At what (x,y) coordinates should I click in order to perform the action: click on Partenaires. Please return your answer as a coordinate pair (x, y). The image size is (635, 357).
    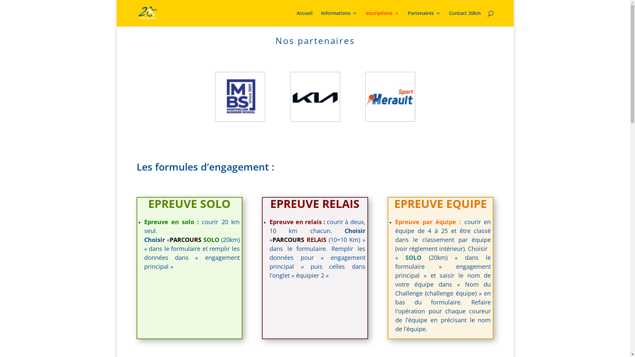
    Looking at the image, I should click on (424, 19).